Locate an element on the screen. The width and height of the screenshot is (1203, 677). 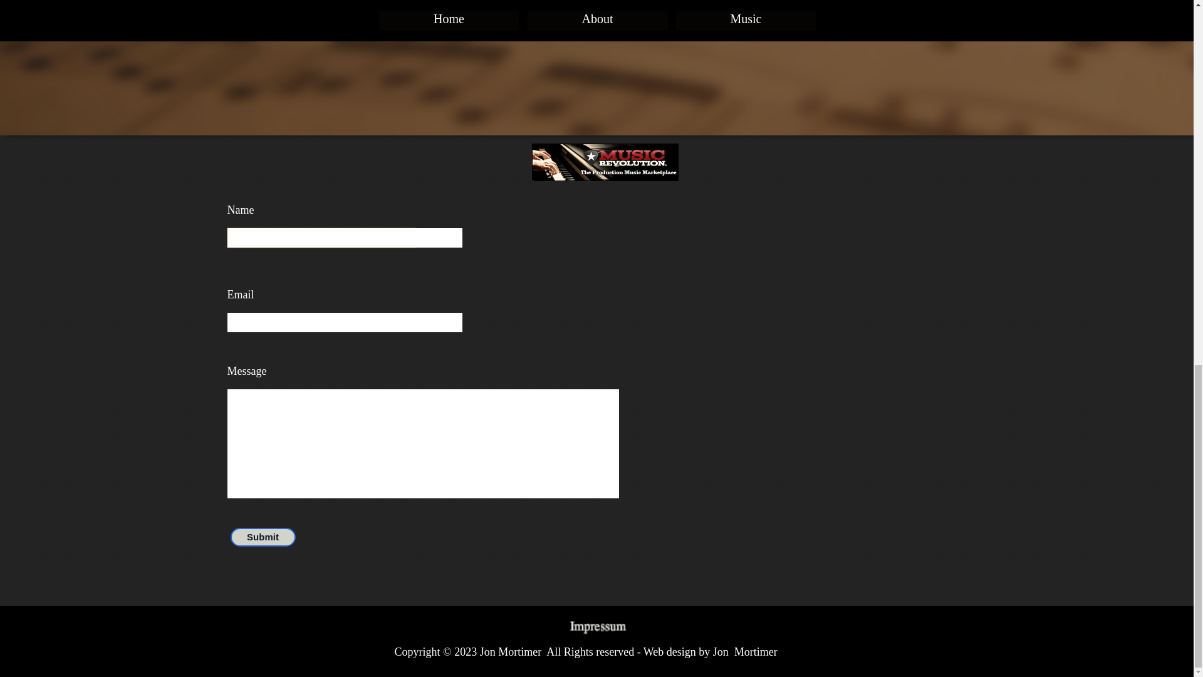
Submit is located at coordinates (263, 539).